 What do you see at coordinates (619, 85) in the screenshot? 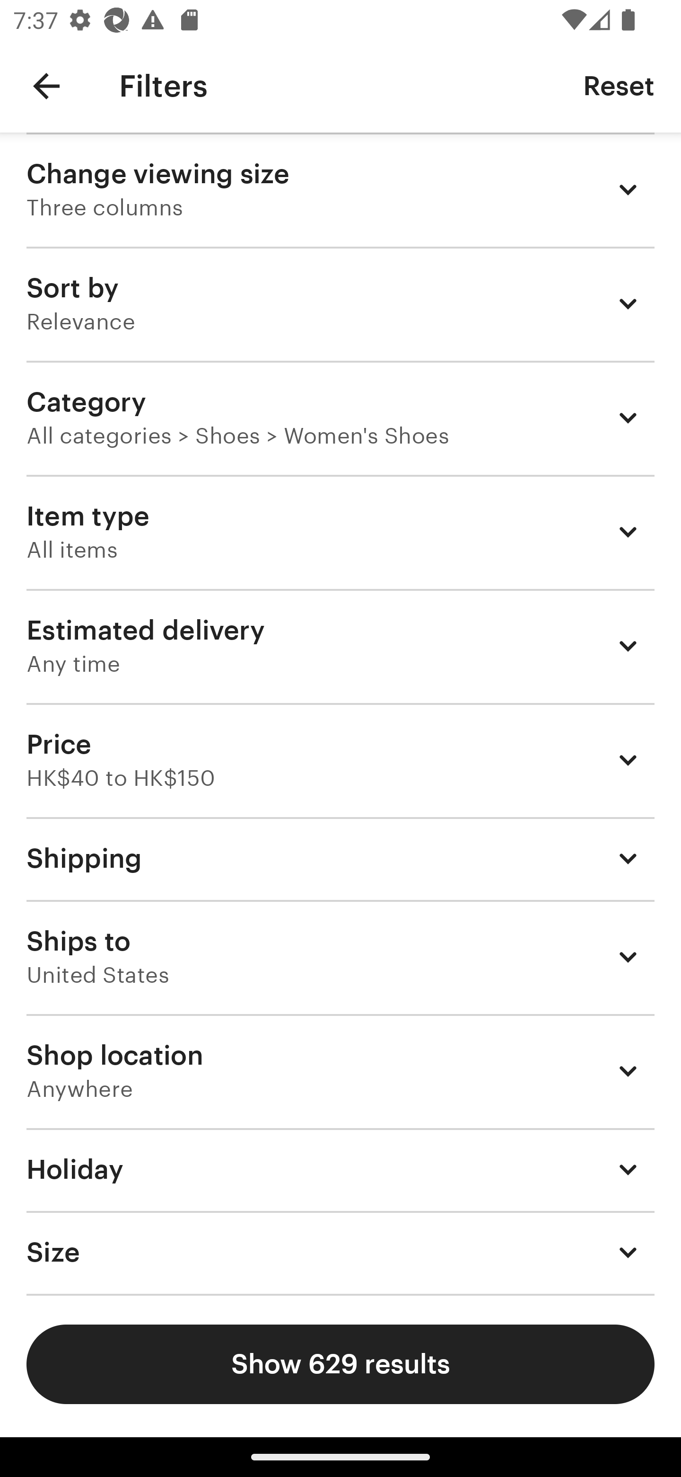
I see `Reset` at bounding box center [619, 85].